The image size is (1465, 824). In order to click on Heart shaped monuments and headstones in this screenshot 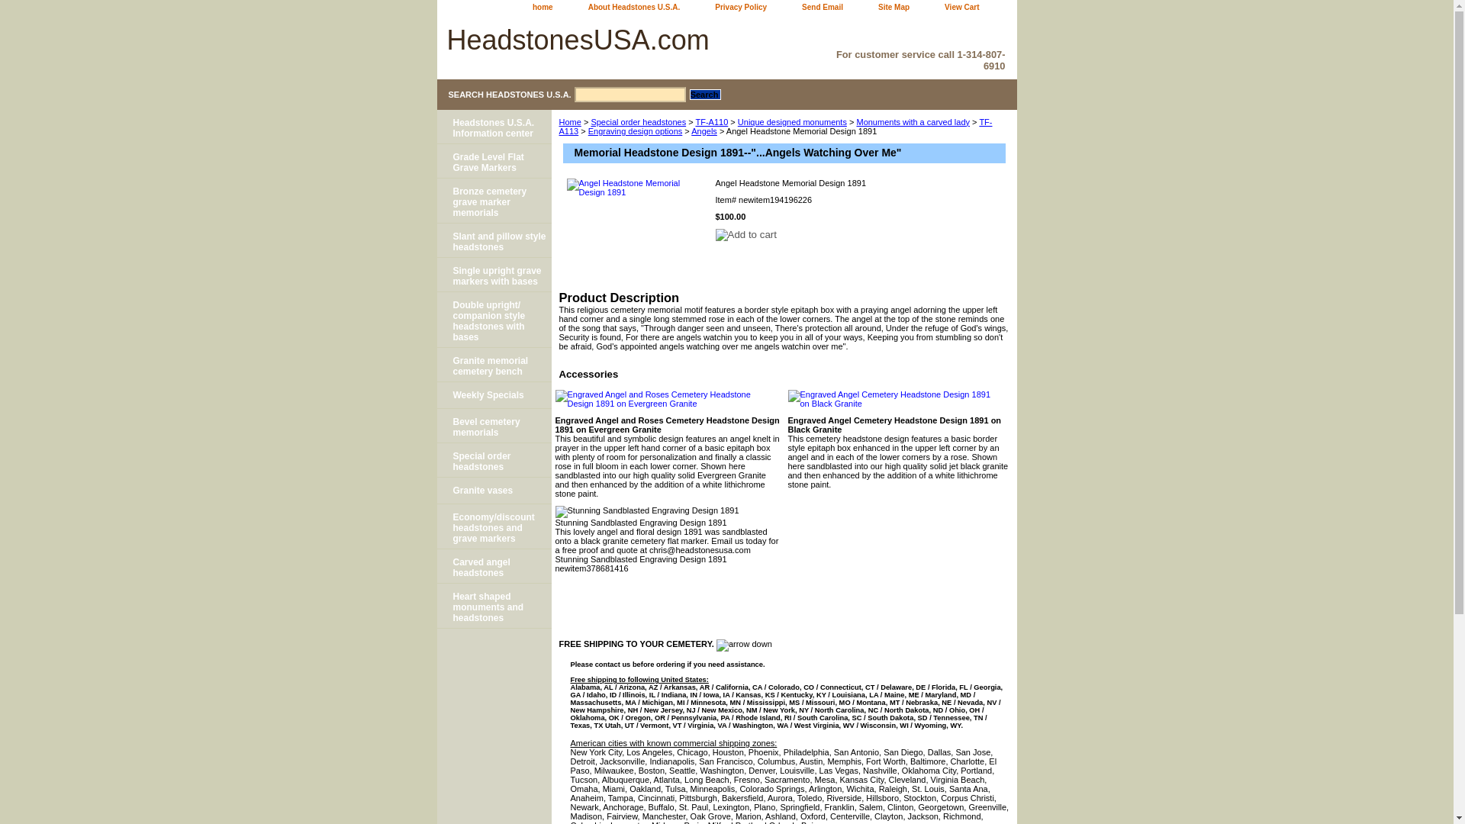, I will do `click(493, 606)`.